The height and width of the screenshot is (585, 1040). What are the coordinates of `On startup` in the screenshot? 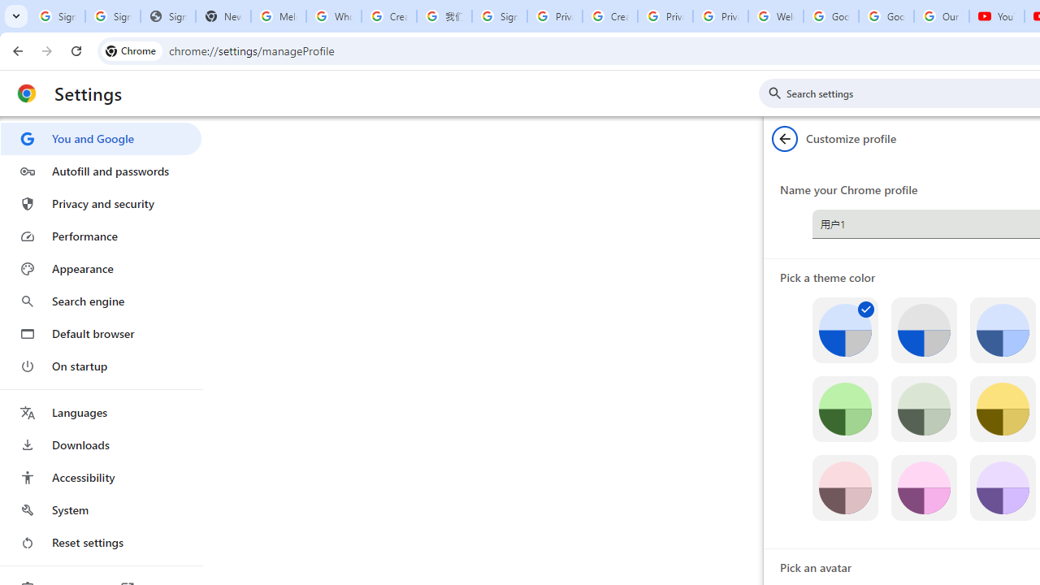 It's located at (101, 366).